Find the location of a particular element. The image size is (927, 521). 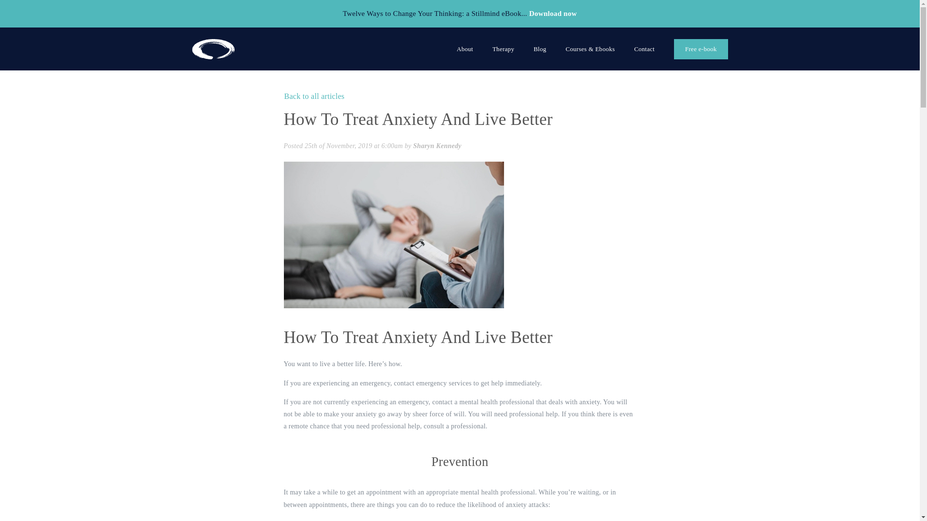

About is located at coordinates (464, 49).